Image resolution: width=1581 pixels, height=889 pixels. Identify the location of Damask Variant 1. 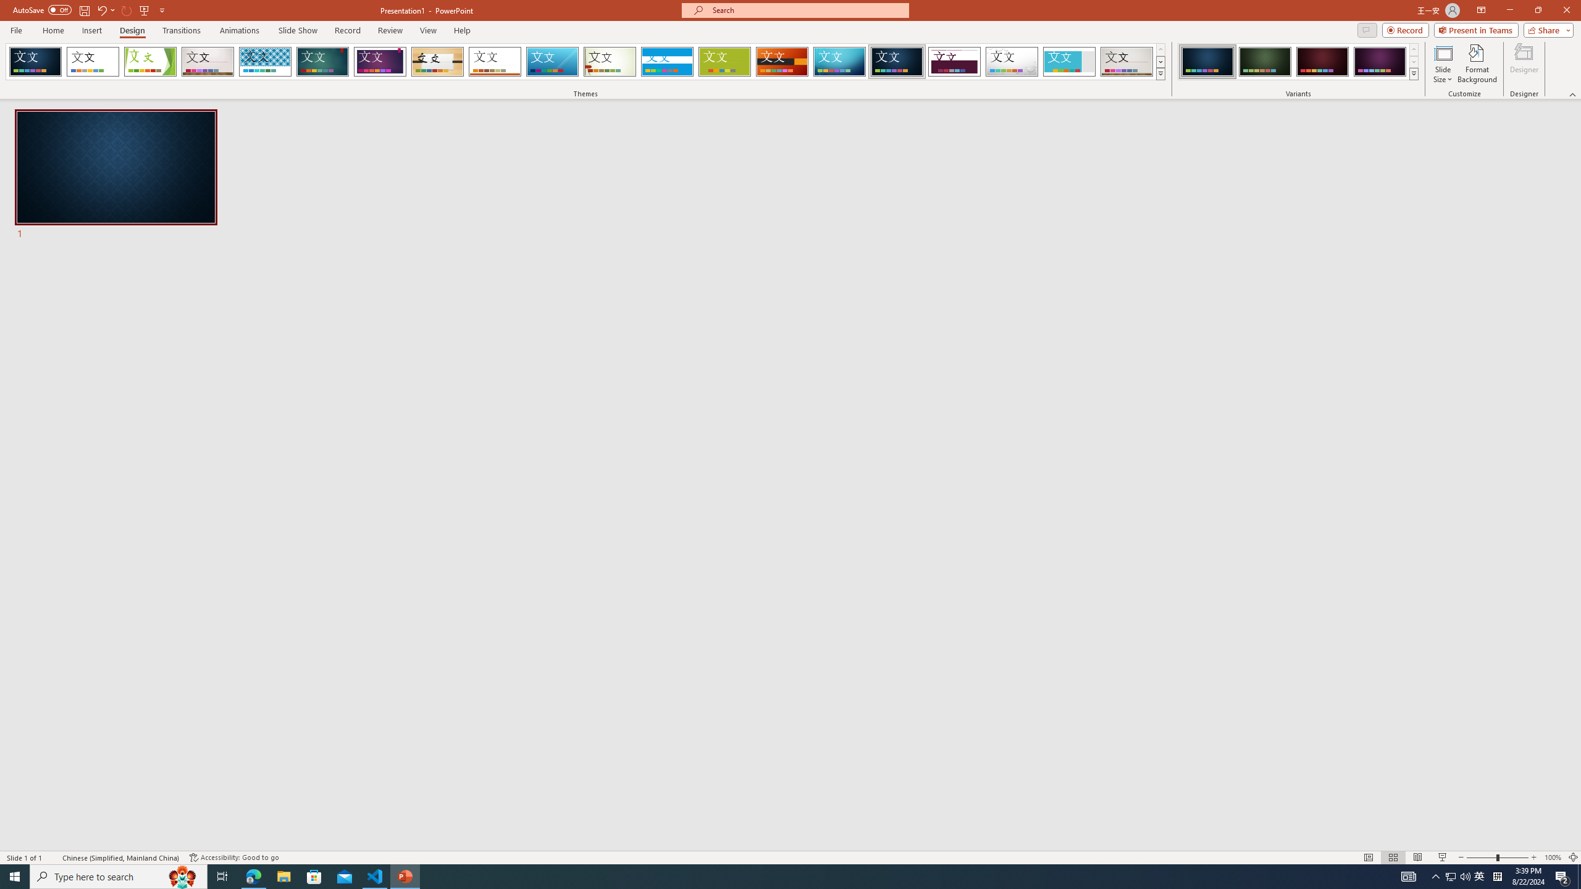
(1207, 62).